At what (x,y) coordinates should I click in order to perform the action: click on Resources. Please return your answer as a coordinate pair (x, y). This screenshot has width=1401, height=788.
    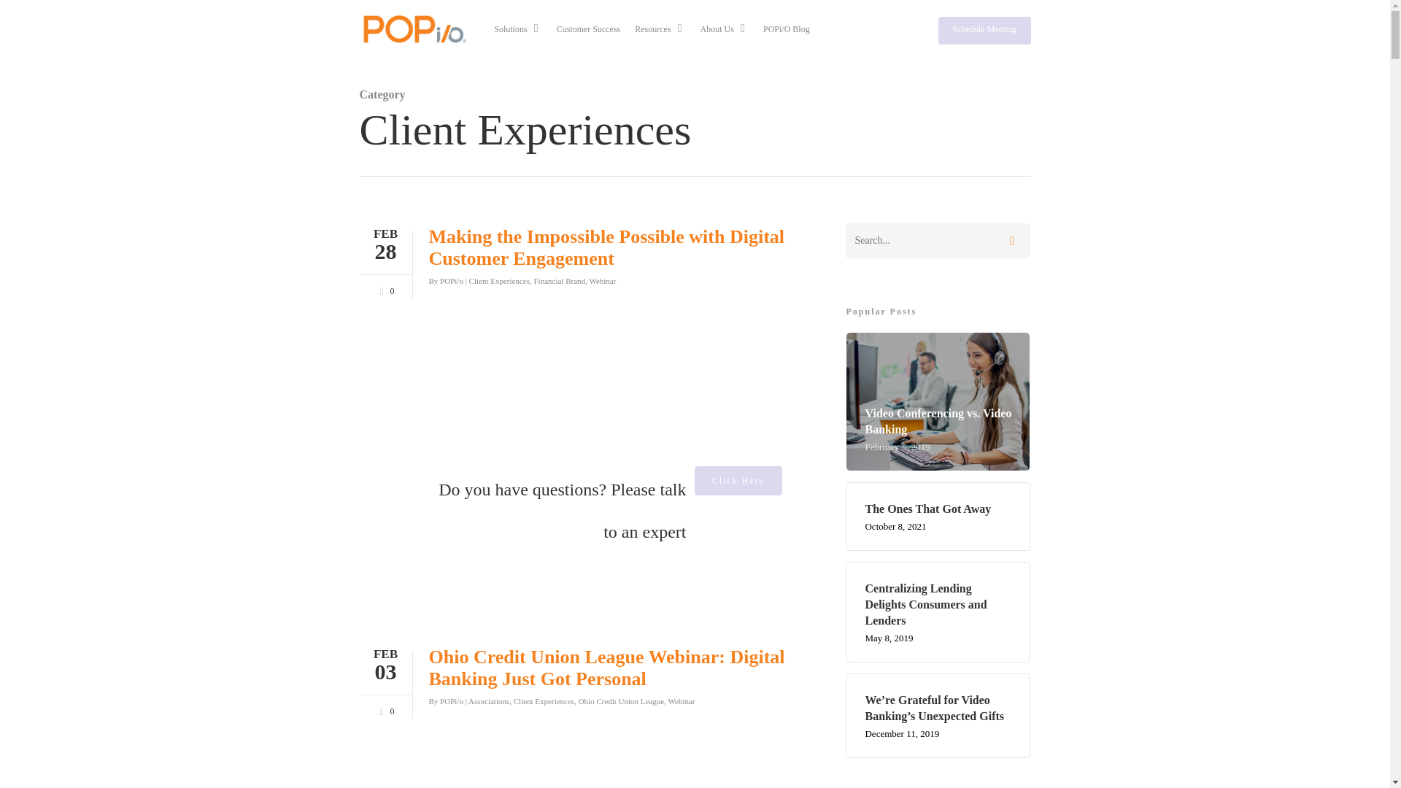
    Looking at the image, I should click on (660, 29).